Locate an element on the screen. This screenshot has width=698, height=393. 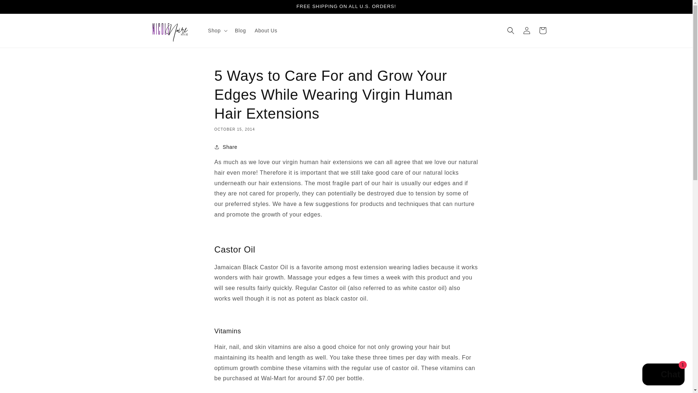
About Us is located at coordinates (266, 30).